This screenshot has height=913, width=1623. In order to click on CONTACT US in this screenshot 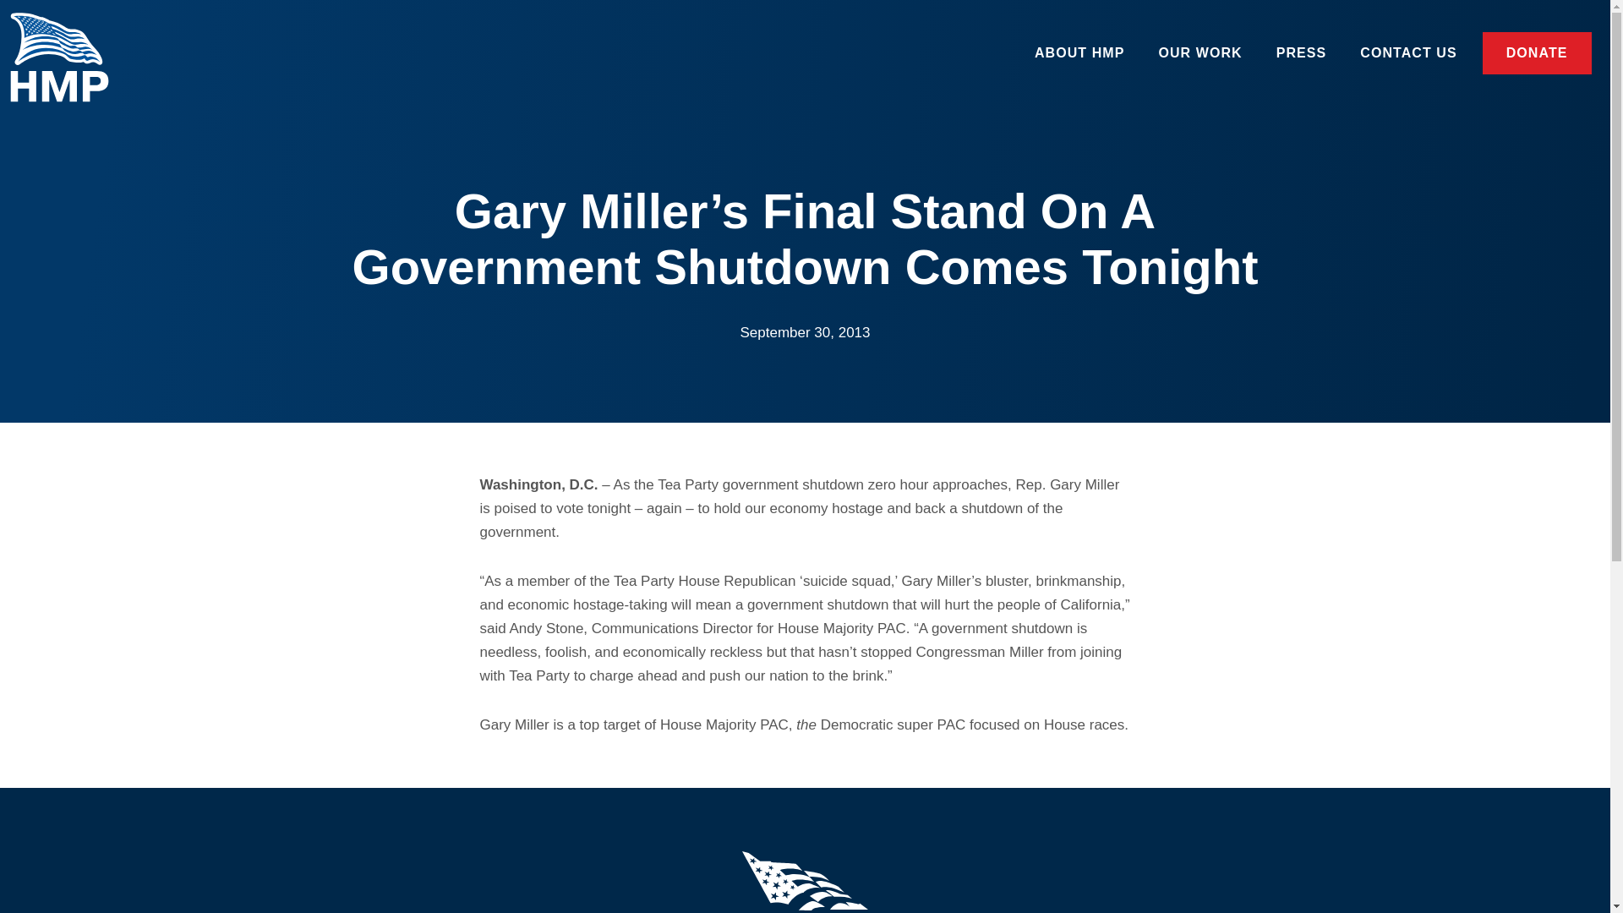, I will do `click(1408, 52)`.